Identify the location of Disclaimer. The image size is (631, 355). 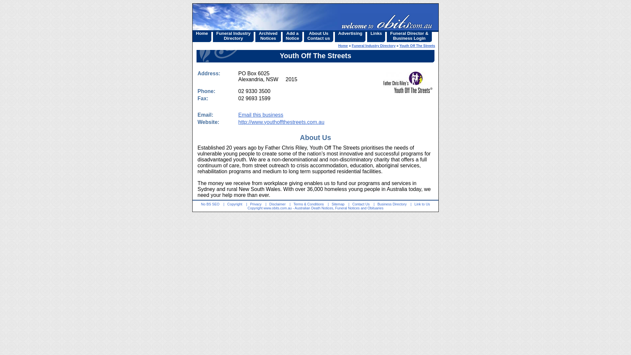
(278, 204).